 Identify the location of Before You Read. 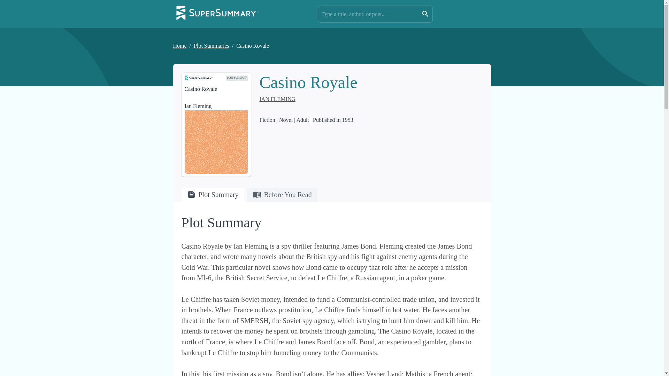
(282, 195).